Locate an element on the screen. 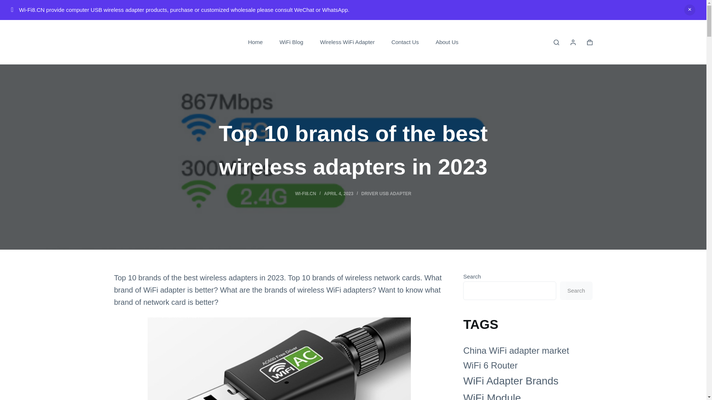  Wireless WiFi Adapter is located at coordinates (347, 42).